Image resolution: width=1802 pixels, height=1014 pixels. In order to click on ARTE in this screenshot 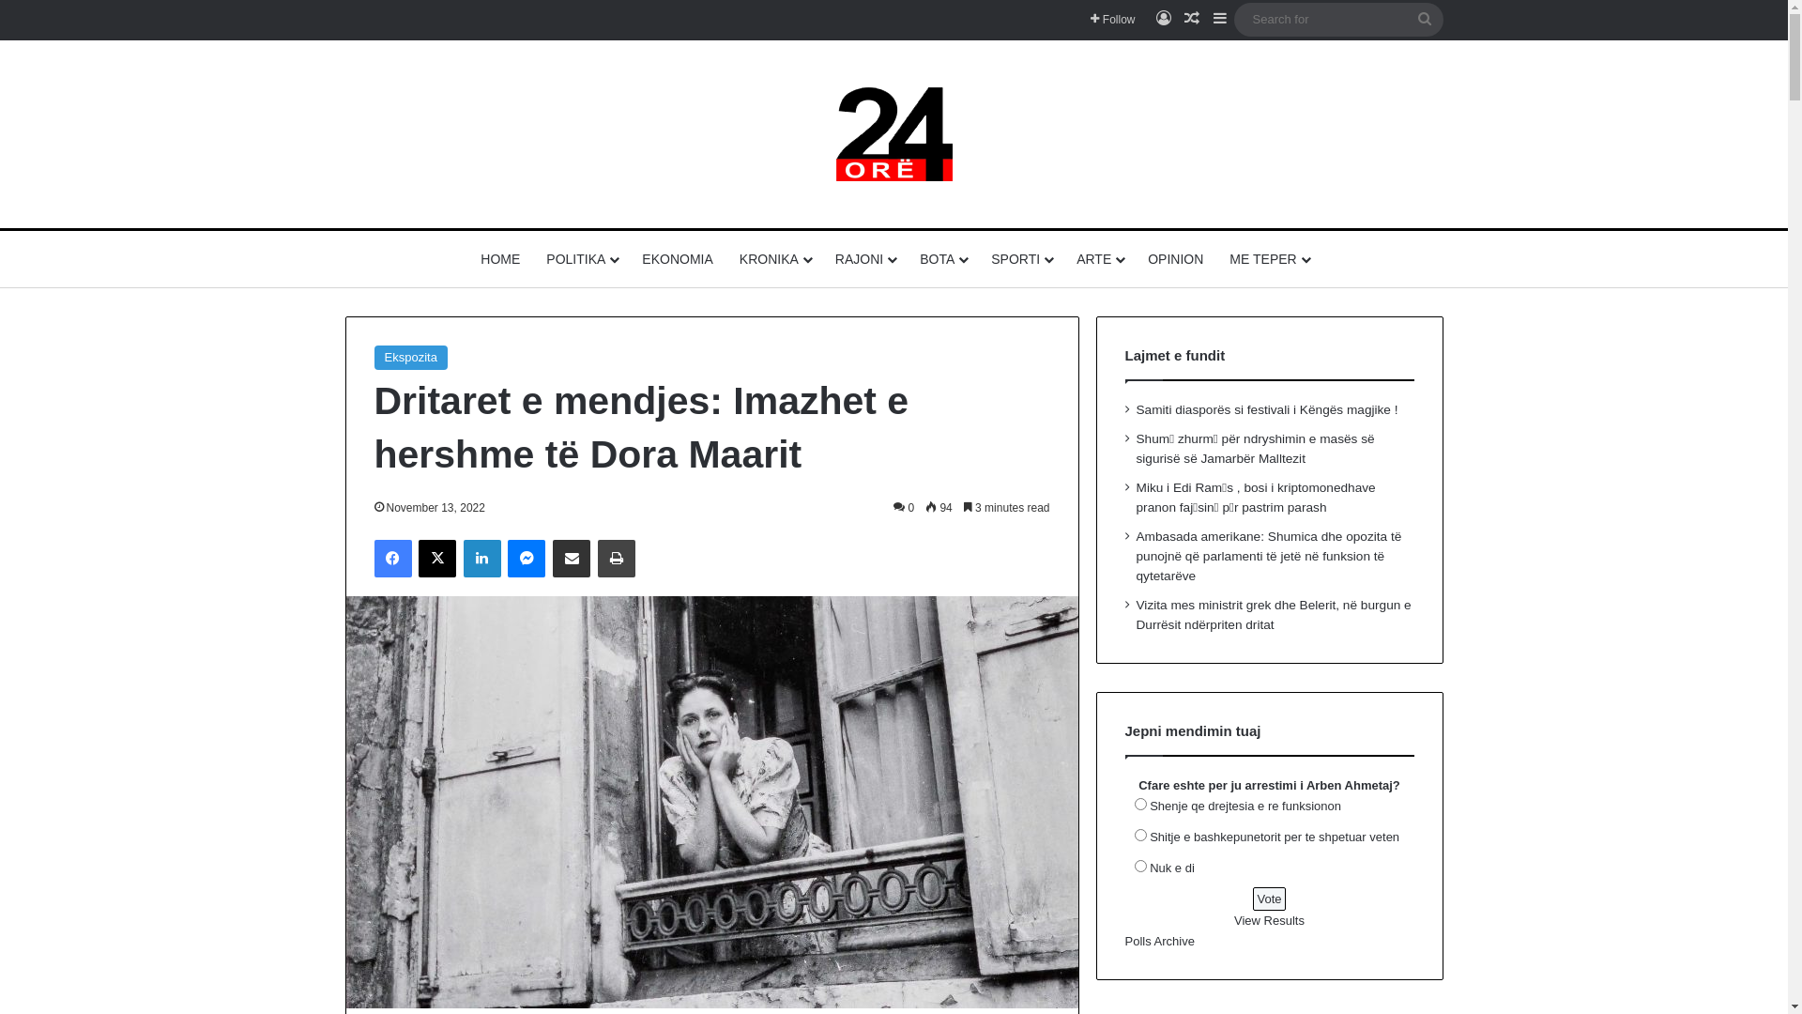, I will do `click(1099, 259)`.